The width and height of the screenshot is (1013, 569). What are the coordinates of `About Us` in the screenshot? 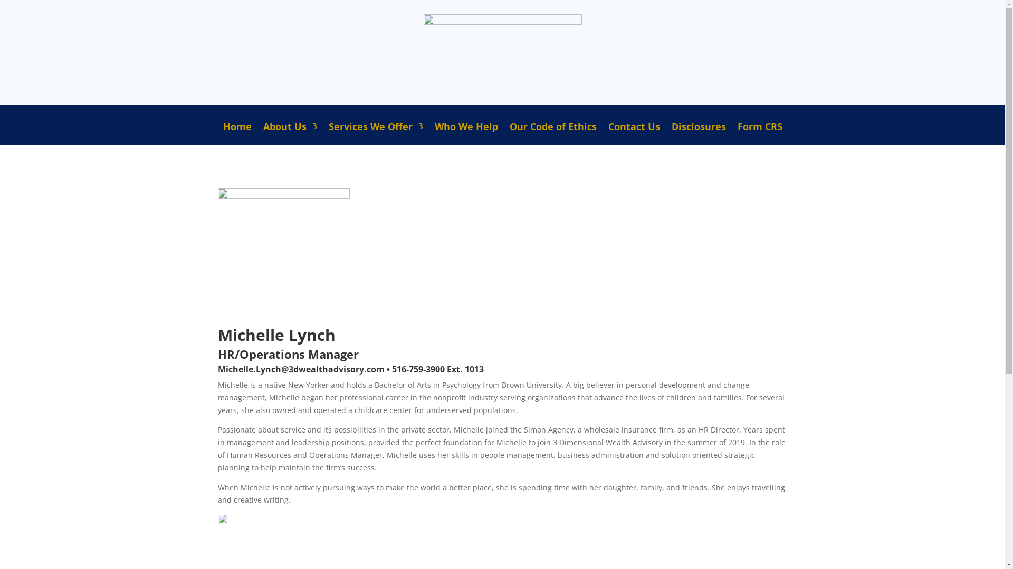 It's located at (290, 134).